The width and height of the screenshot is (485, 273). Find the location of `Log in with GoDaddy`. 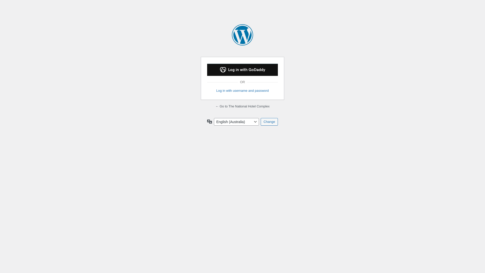

Log in with GoDaddy is located at coordinates (243, 70).